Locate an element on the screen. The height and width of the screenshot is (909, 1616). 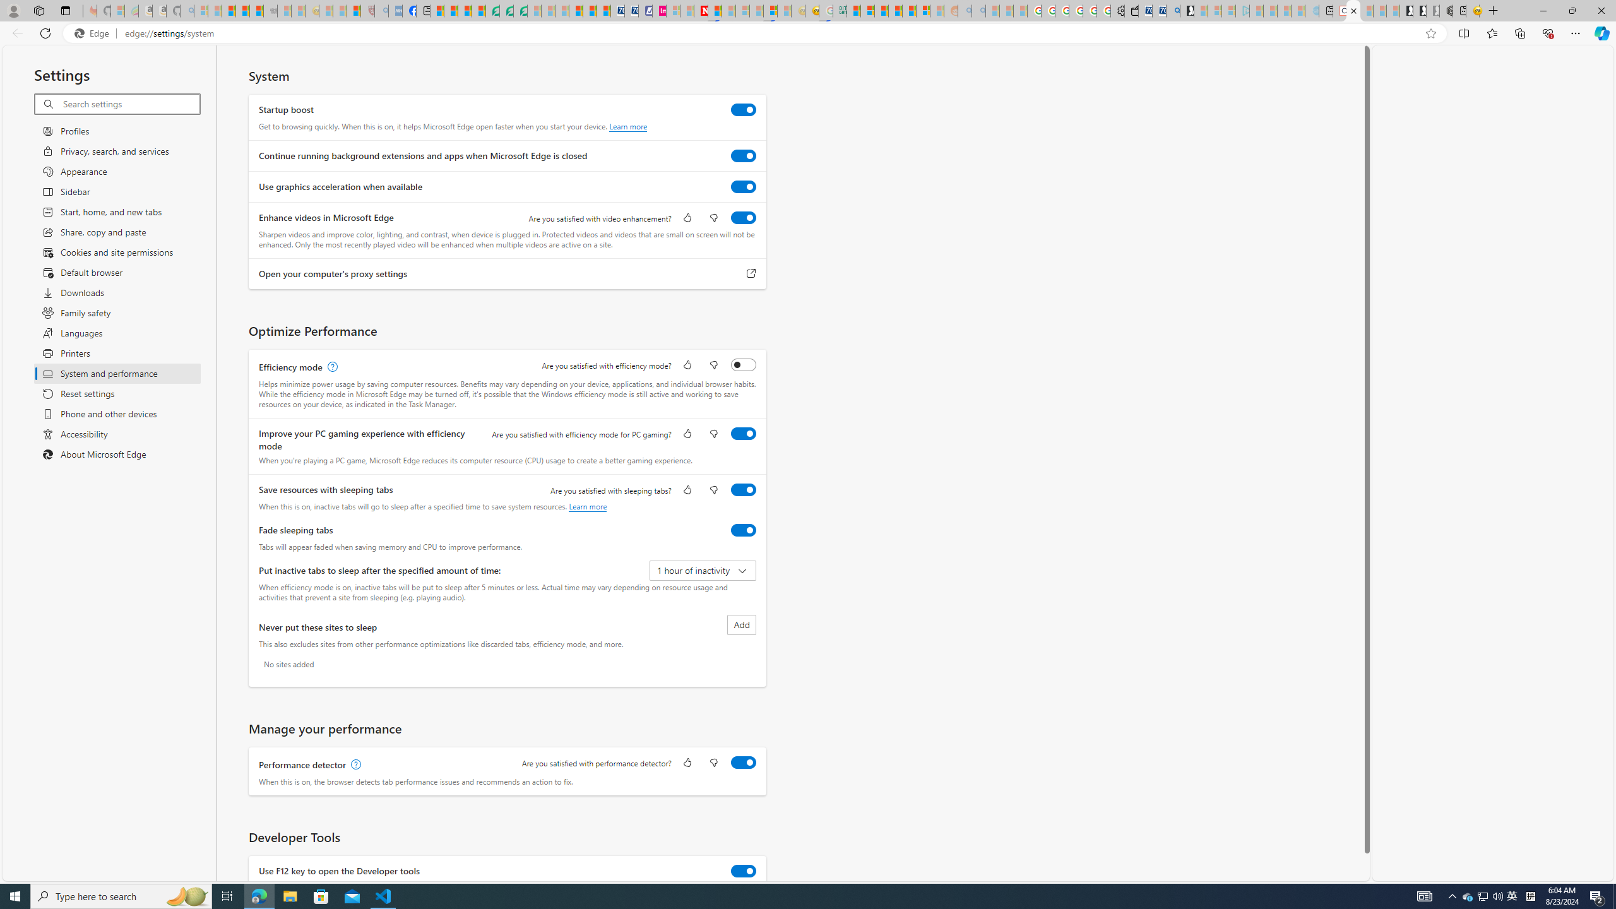
Jobs - lastminute.com Investor Portal is located at coordinates (659, 11).